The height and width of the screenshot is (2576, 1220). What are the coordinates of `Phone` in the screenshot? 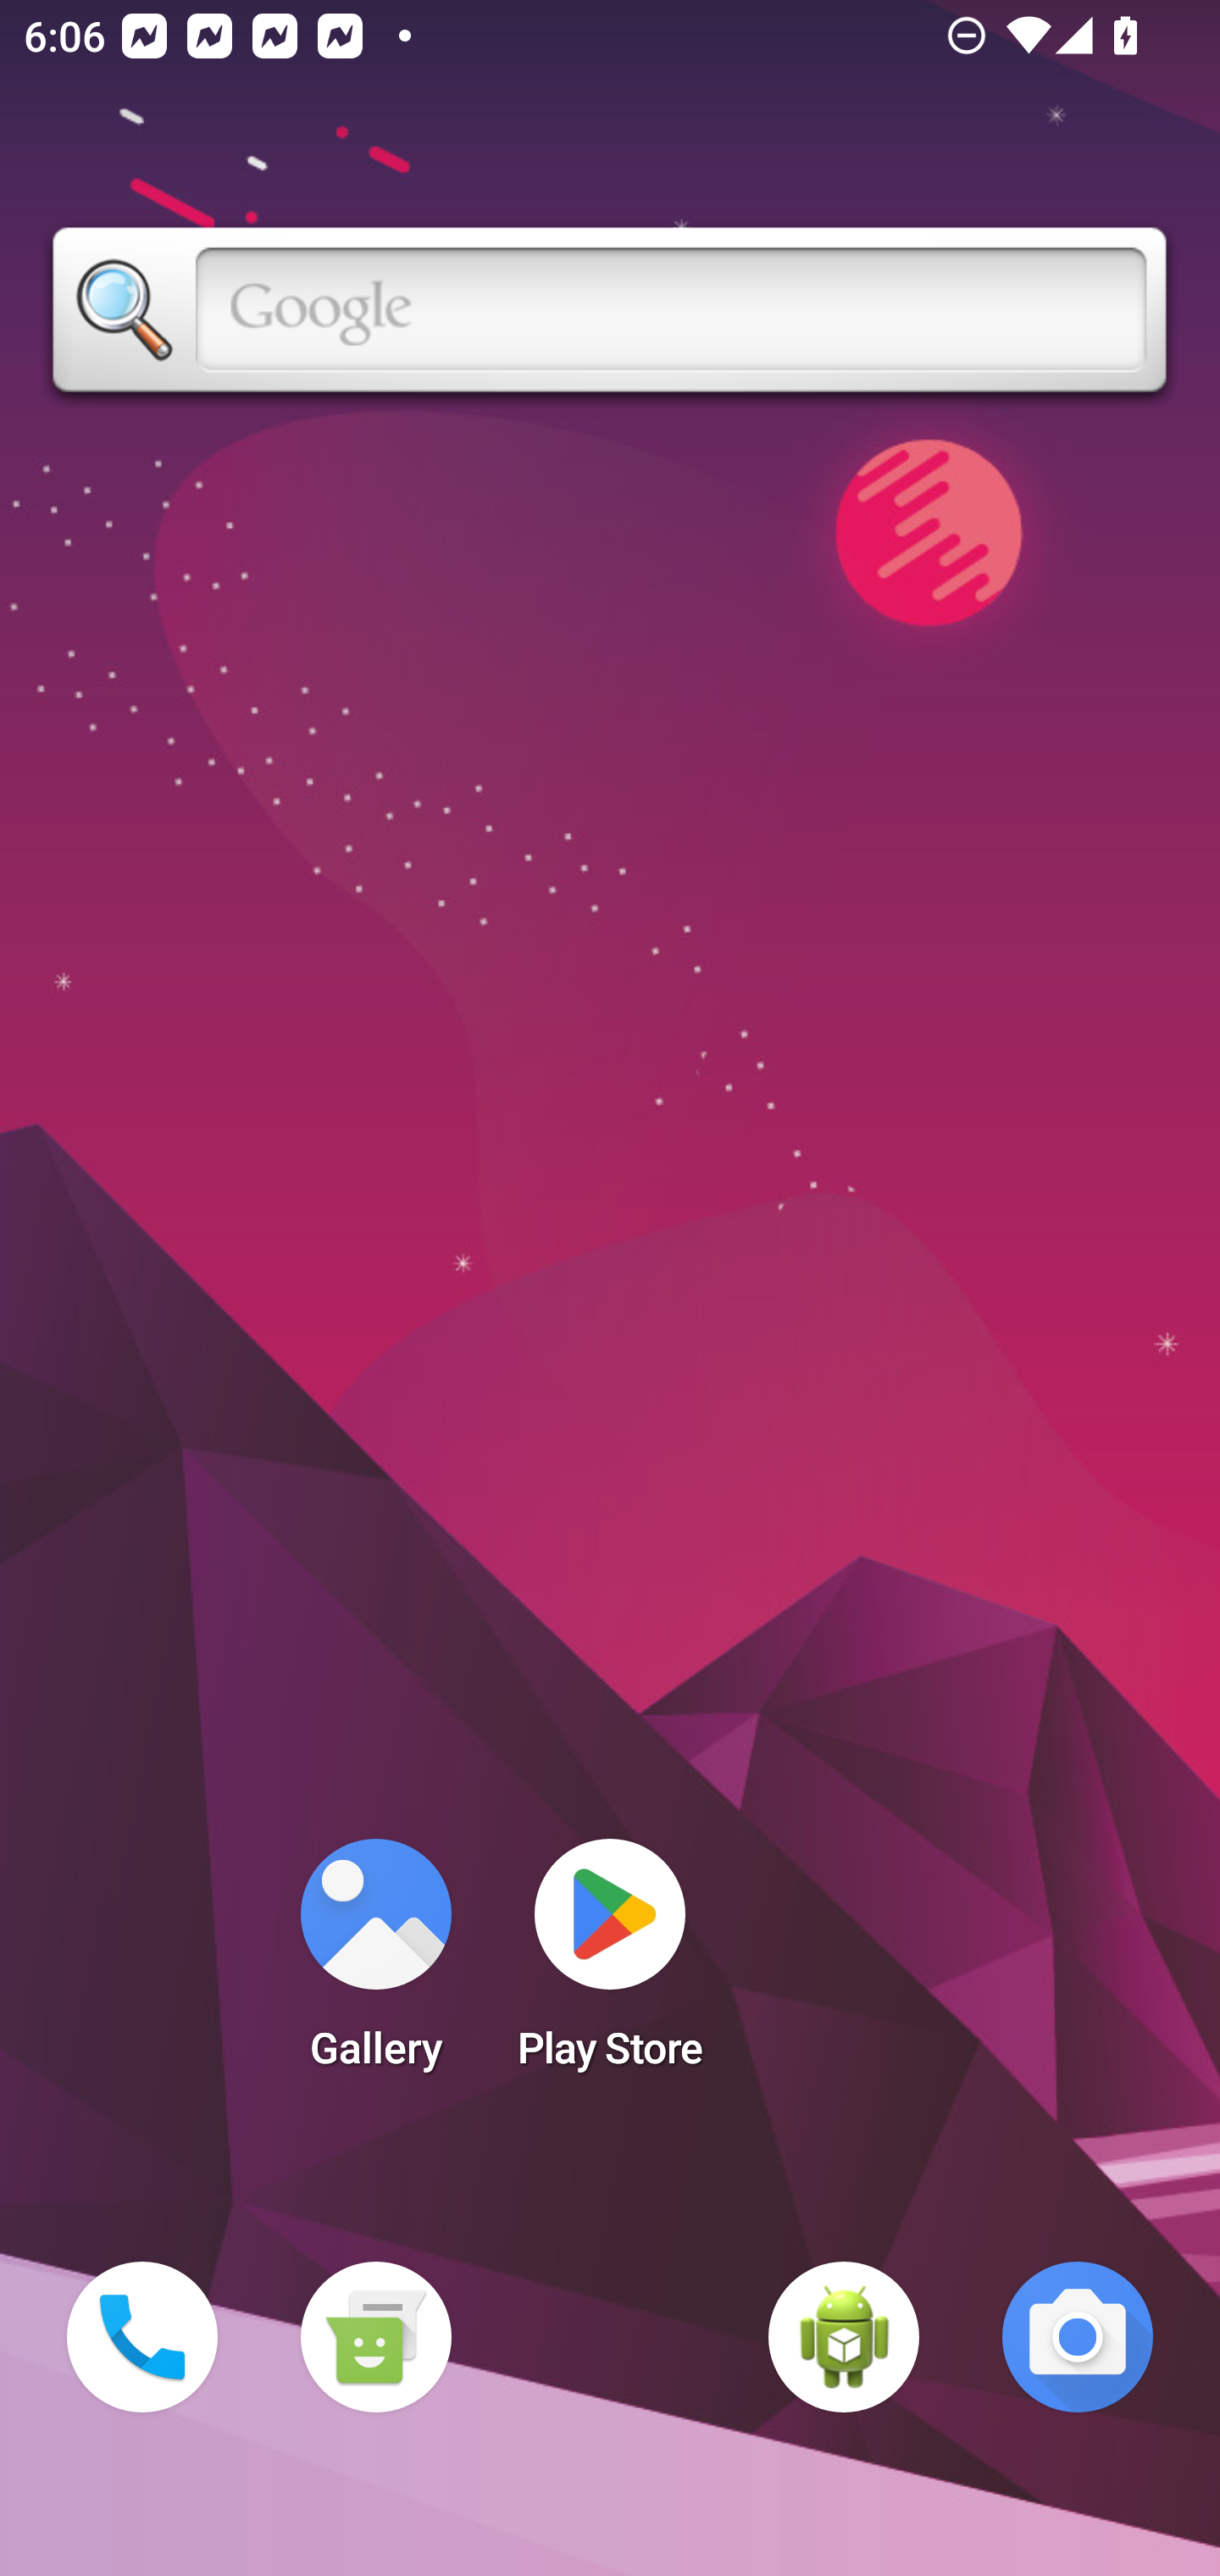 It's located at (142, 2337).